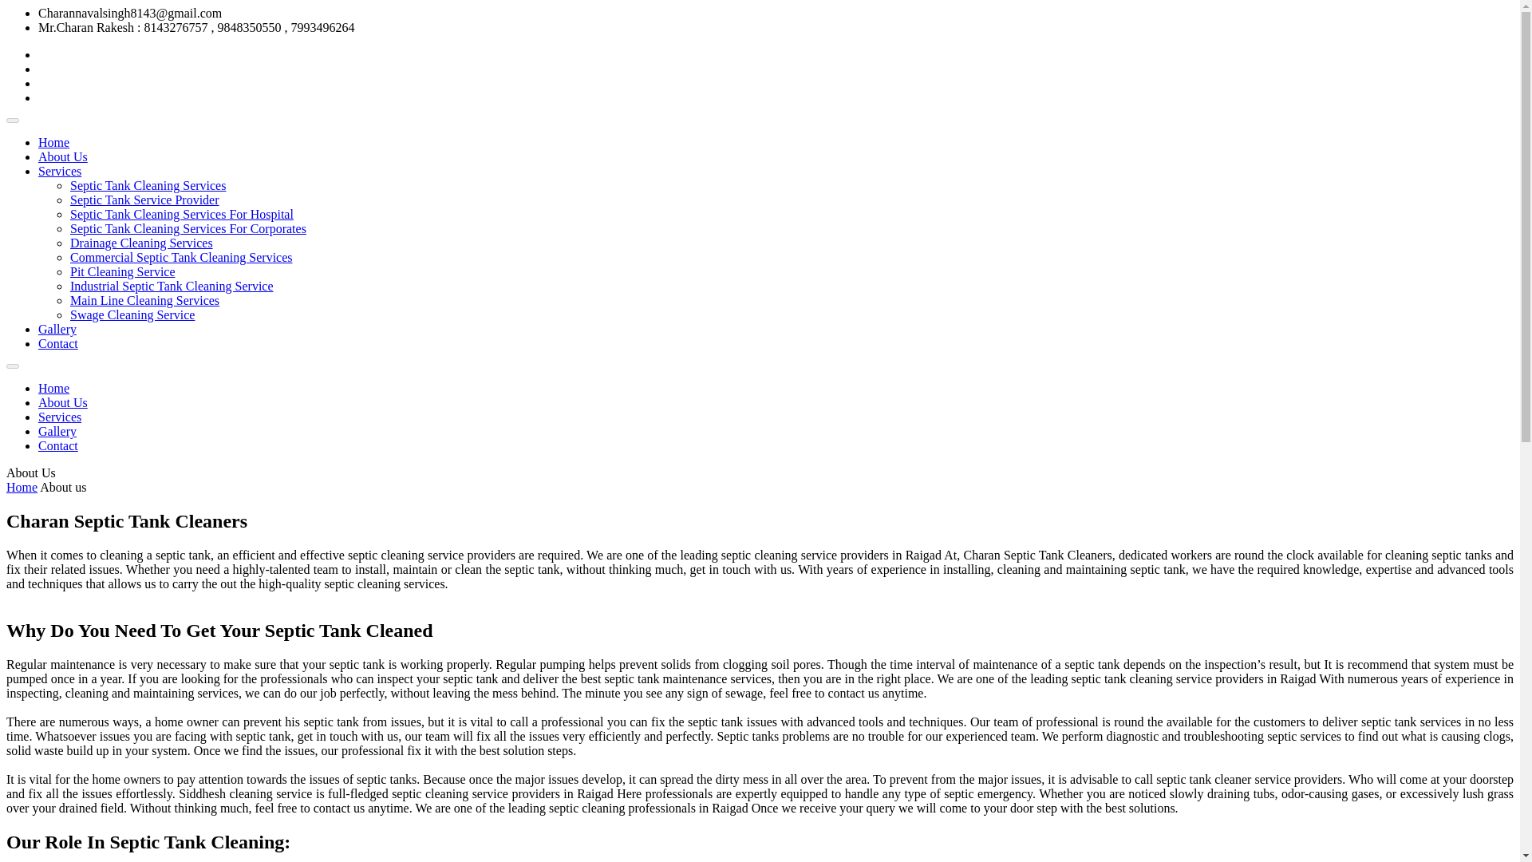 The height and width of the screenshot is (862, 1532). What do you see at coordinates (59, 417) in the screenshot?
I see `Services` at bounding box center [59, 417].